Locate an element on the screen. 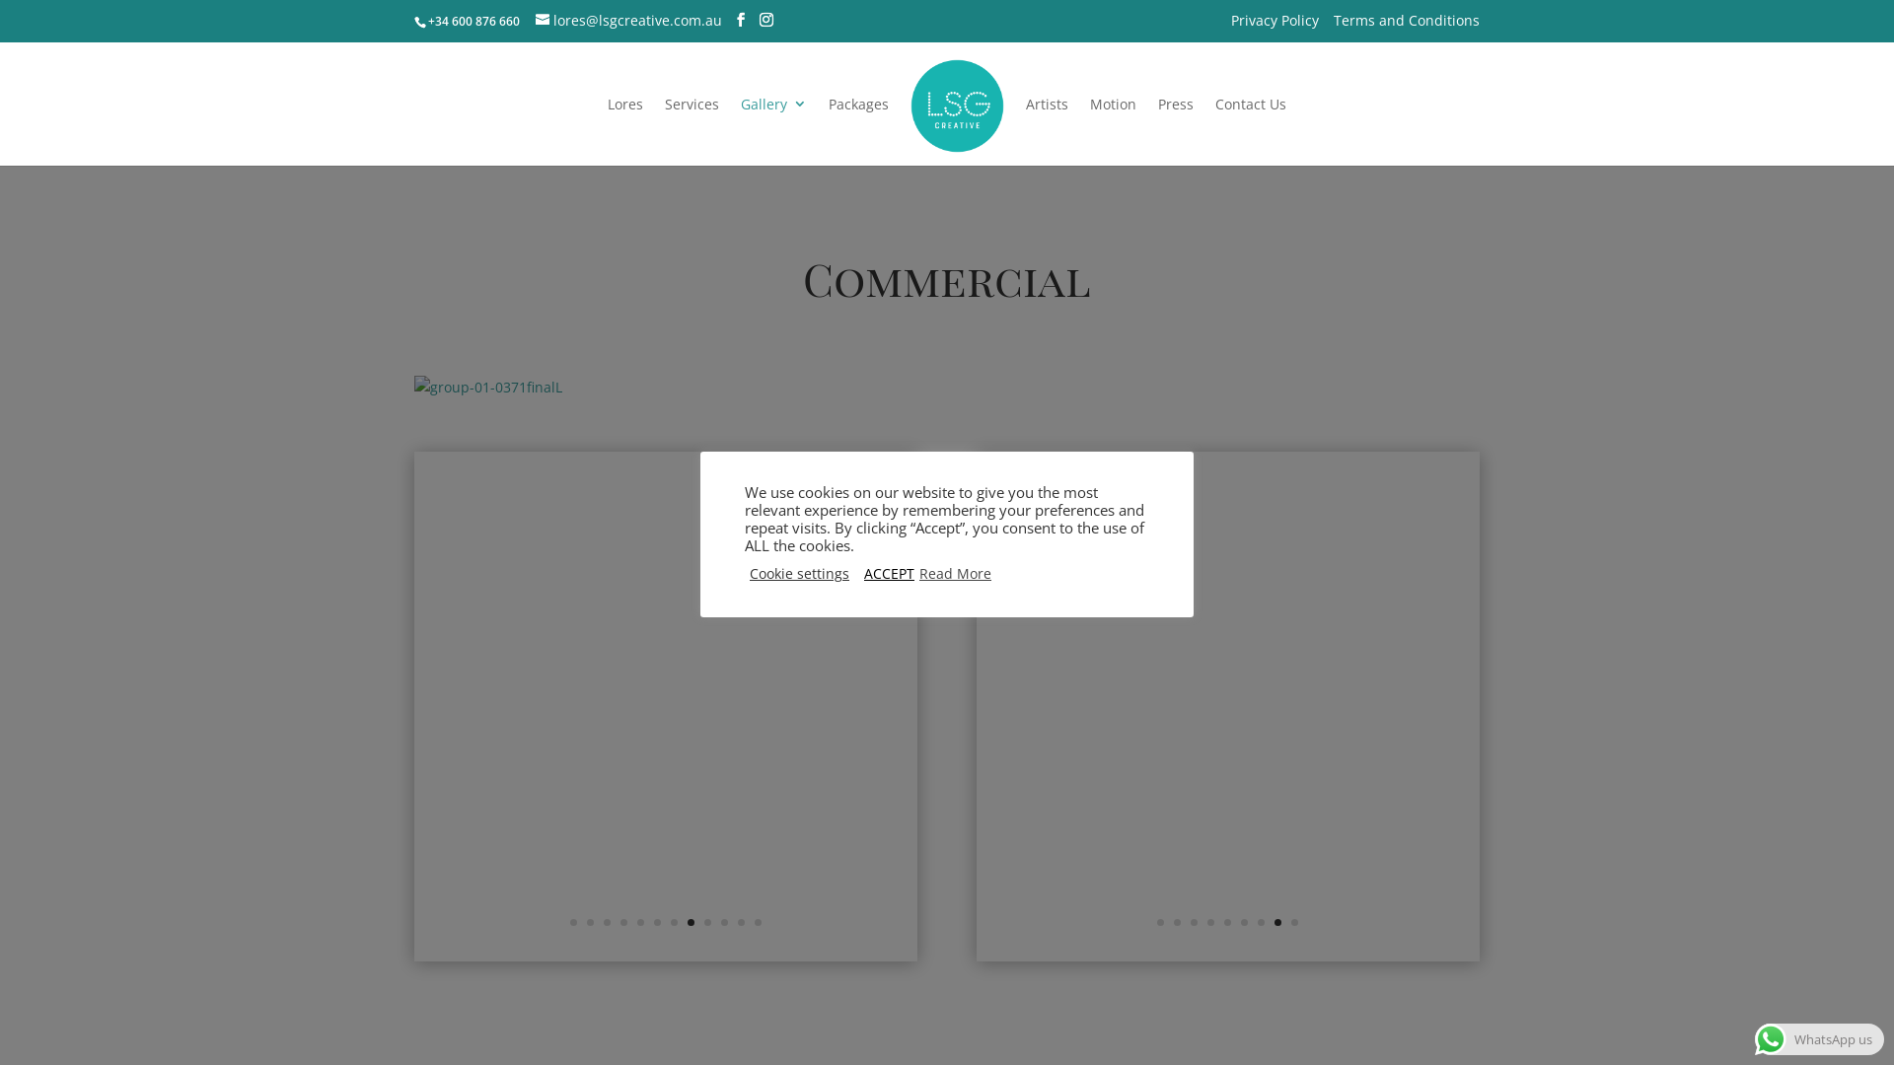 Image resolution: width=1894 pixels, height=1065 pixels. 9 is located at coordinates (708, 923).